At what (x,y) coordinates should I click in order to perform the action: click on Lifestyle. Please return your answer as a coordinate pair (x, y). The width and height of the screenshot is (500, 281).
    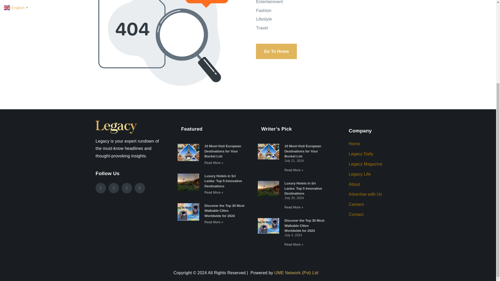
    Looking at the image, I should click on (333, 19).